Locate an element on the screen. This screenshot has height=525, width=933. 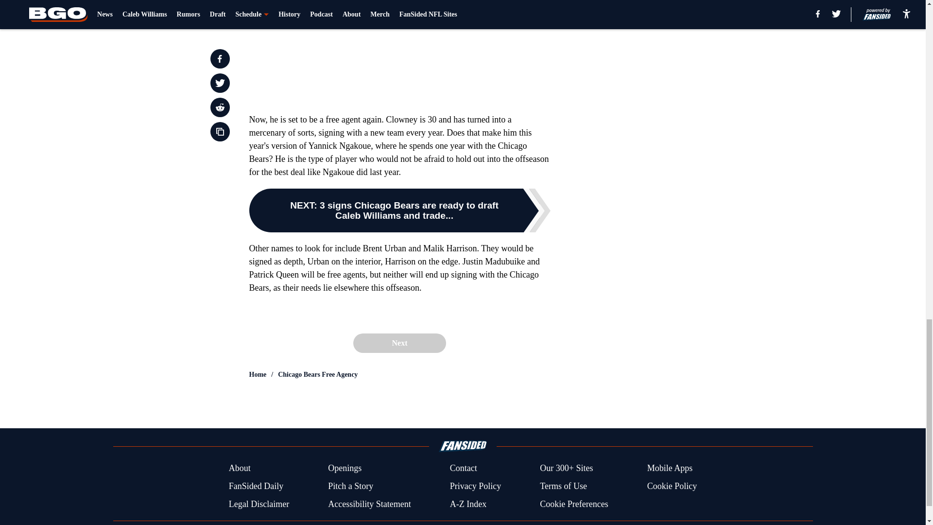
Home is located at coordinates (258, 374).